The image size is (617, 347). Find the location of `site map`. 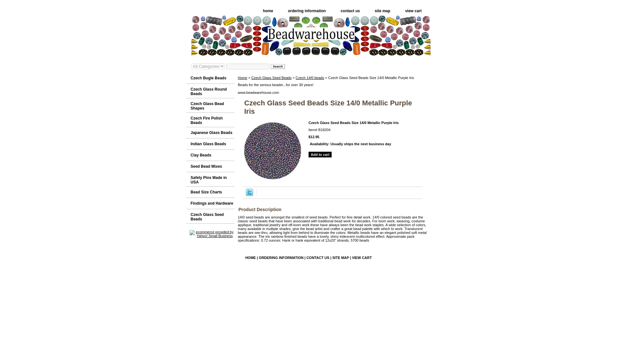

site map is located at coordinates (382, 11).